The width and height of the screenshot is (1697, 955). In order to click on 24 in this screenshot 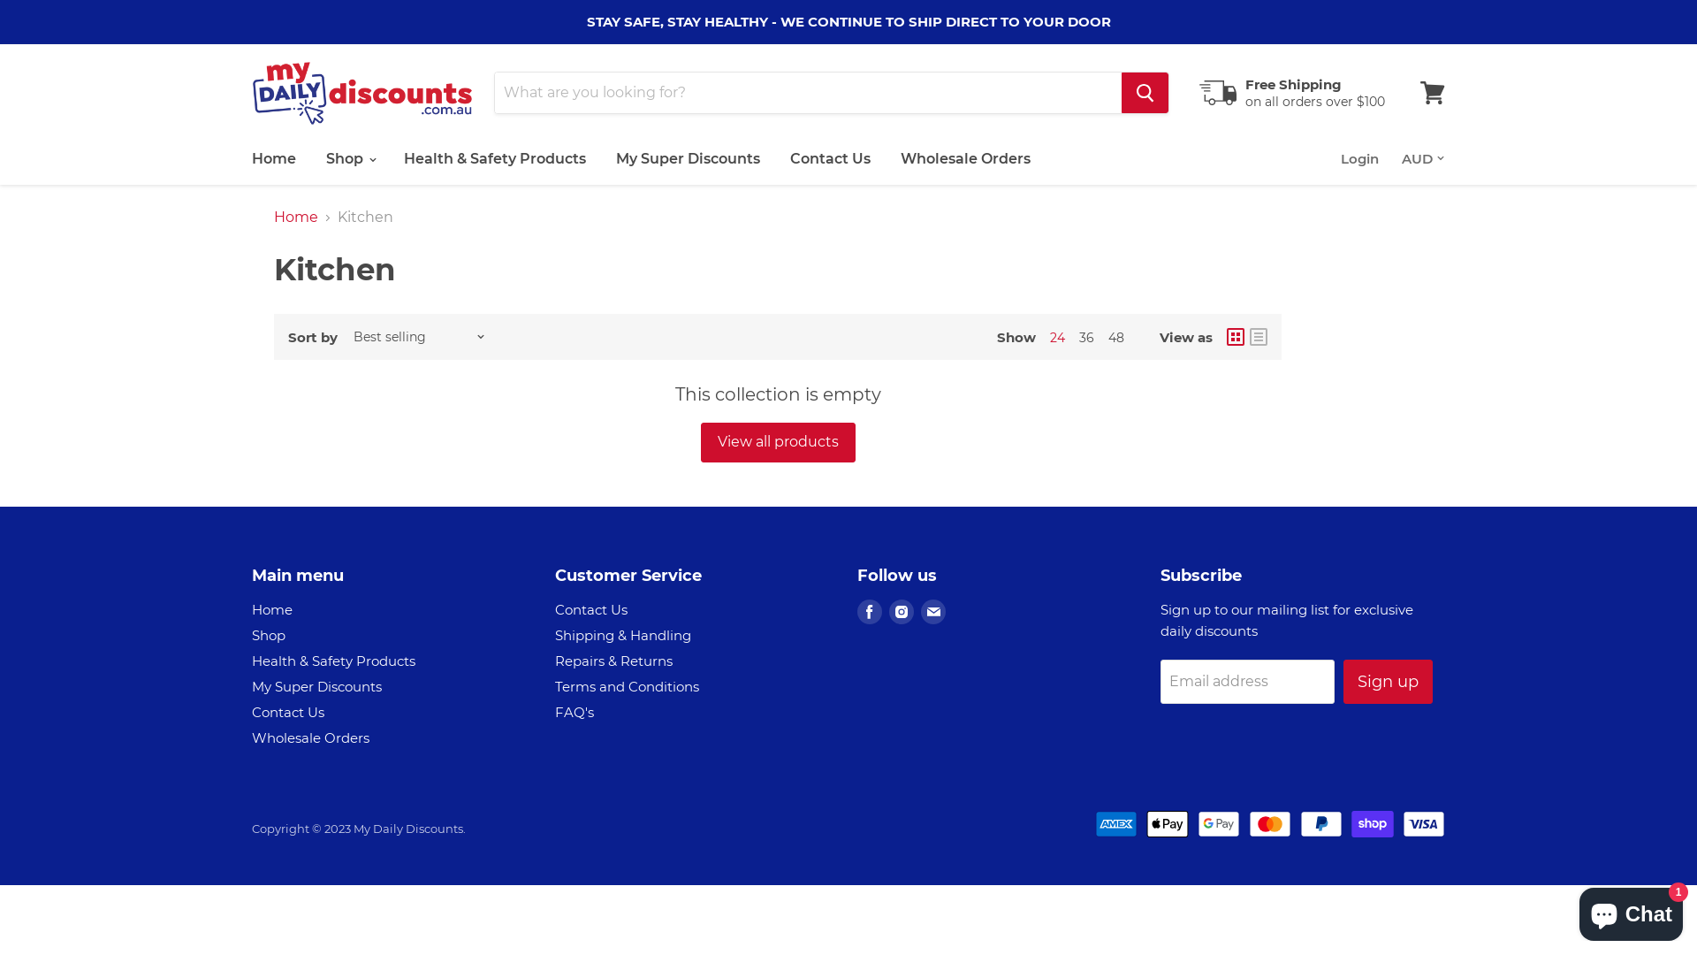, I will do `click(1057, 338)`.